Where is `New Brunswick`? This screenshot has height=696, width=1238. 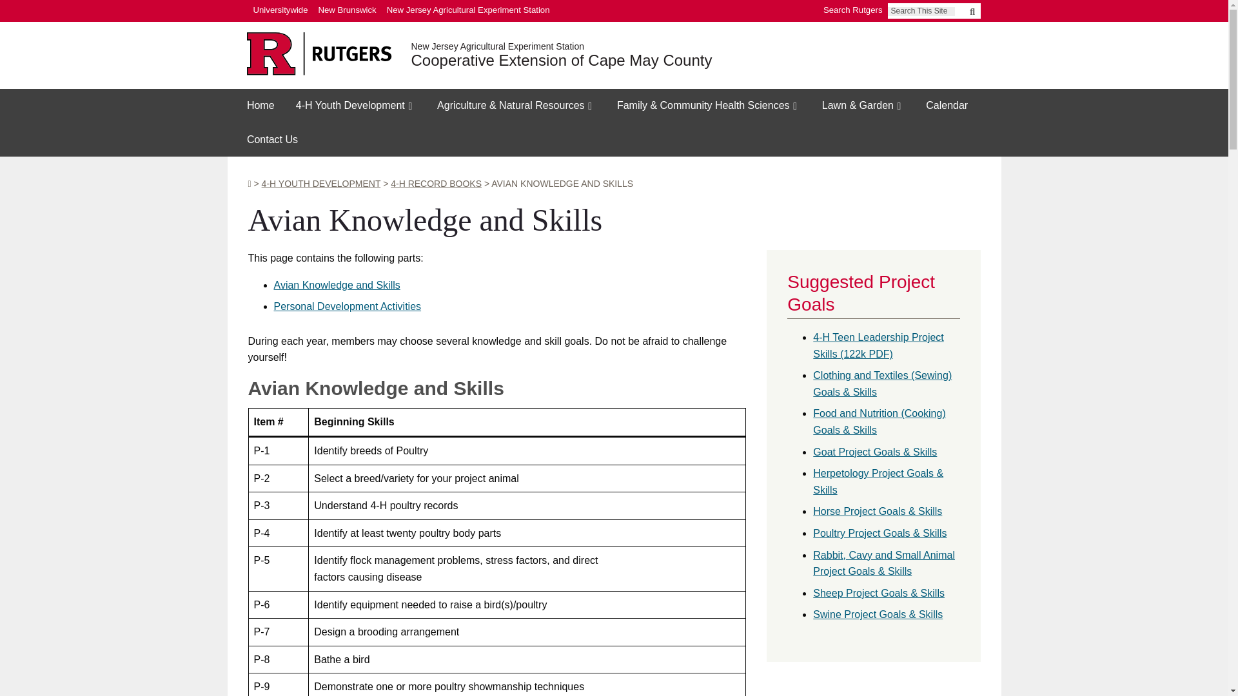
New Brunswick is located at coordinates (347, 10).